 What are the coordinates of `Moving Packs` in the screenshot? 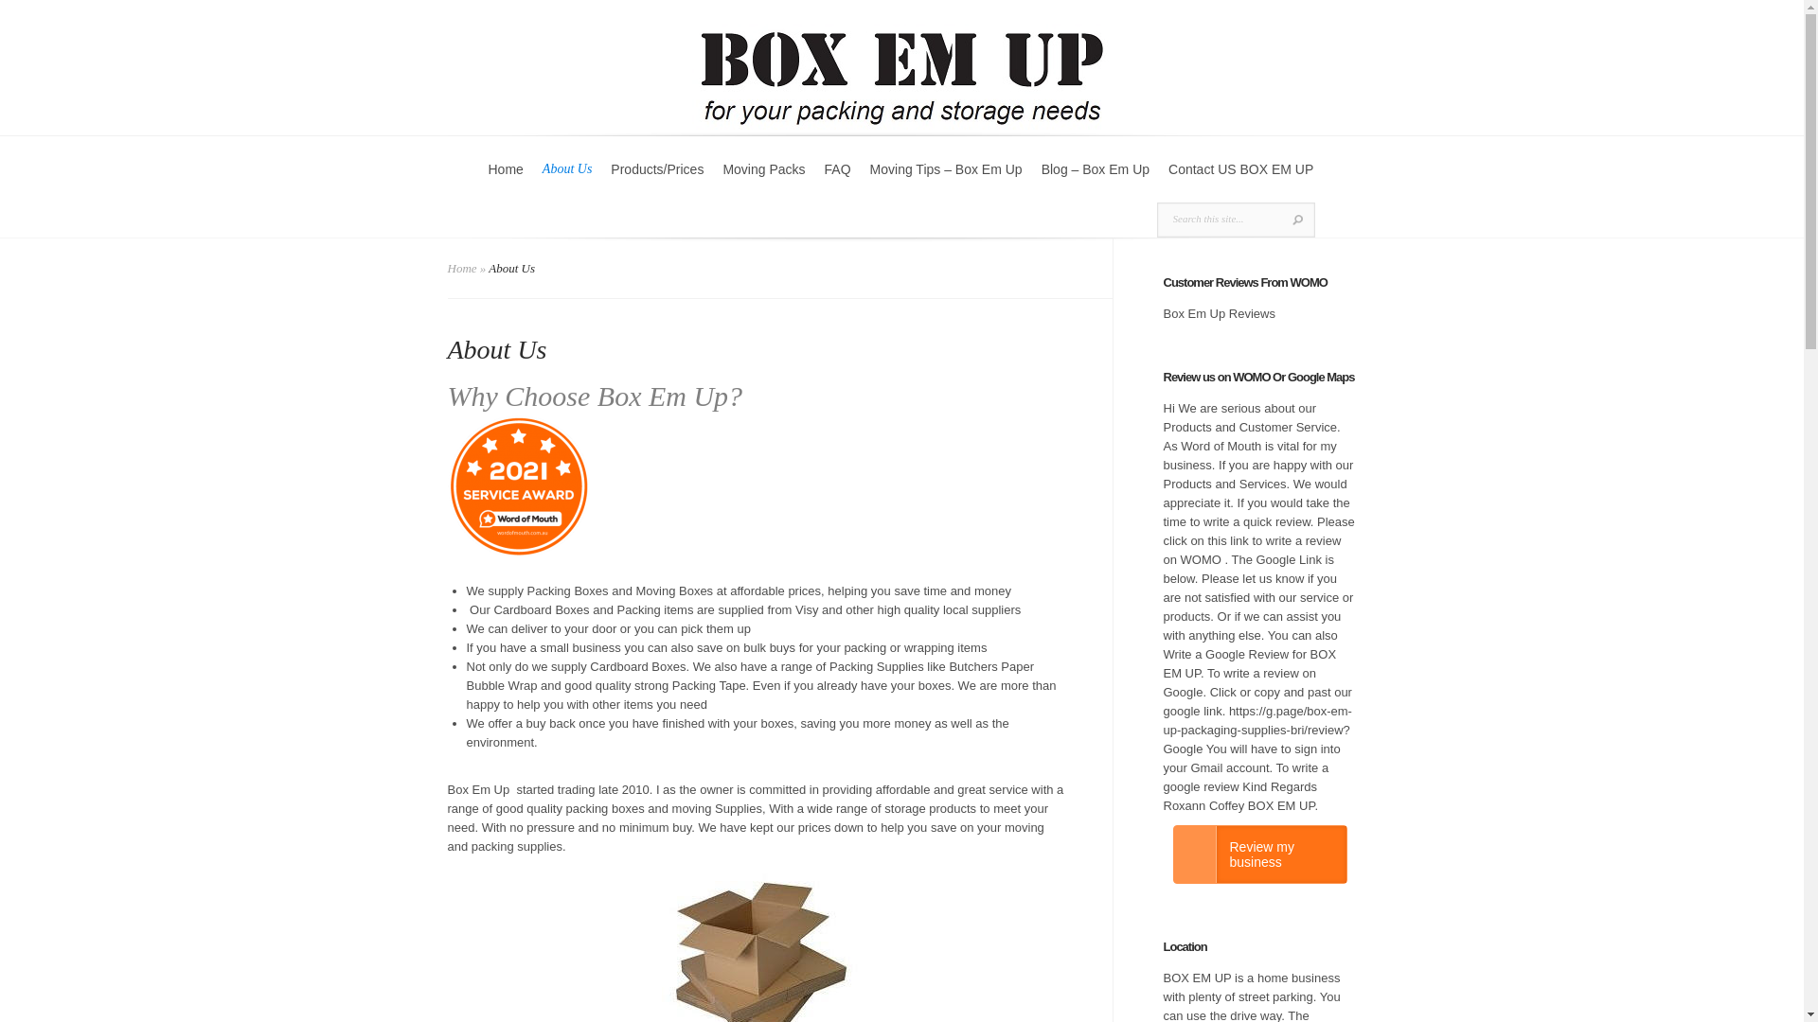 It's located at (763, 180).